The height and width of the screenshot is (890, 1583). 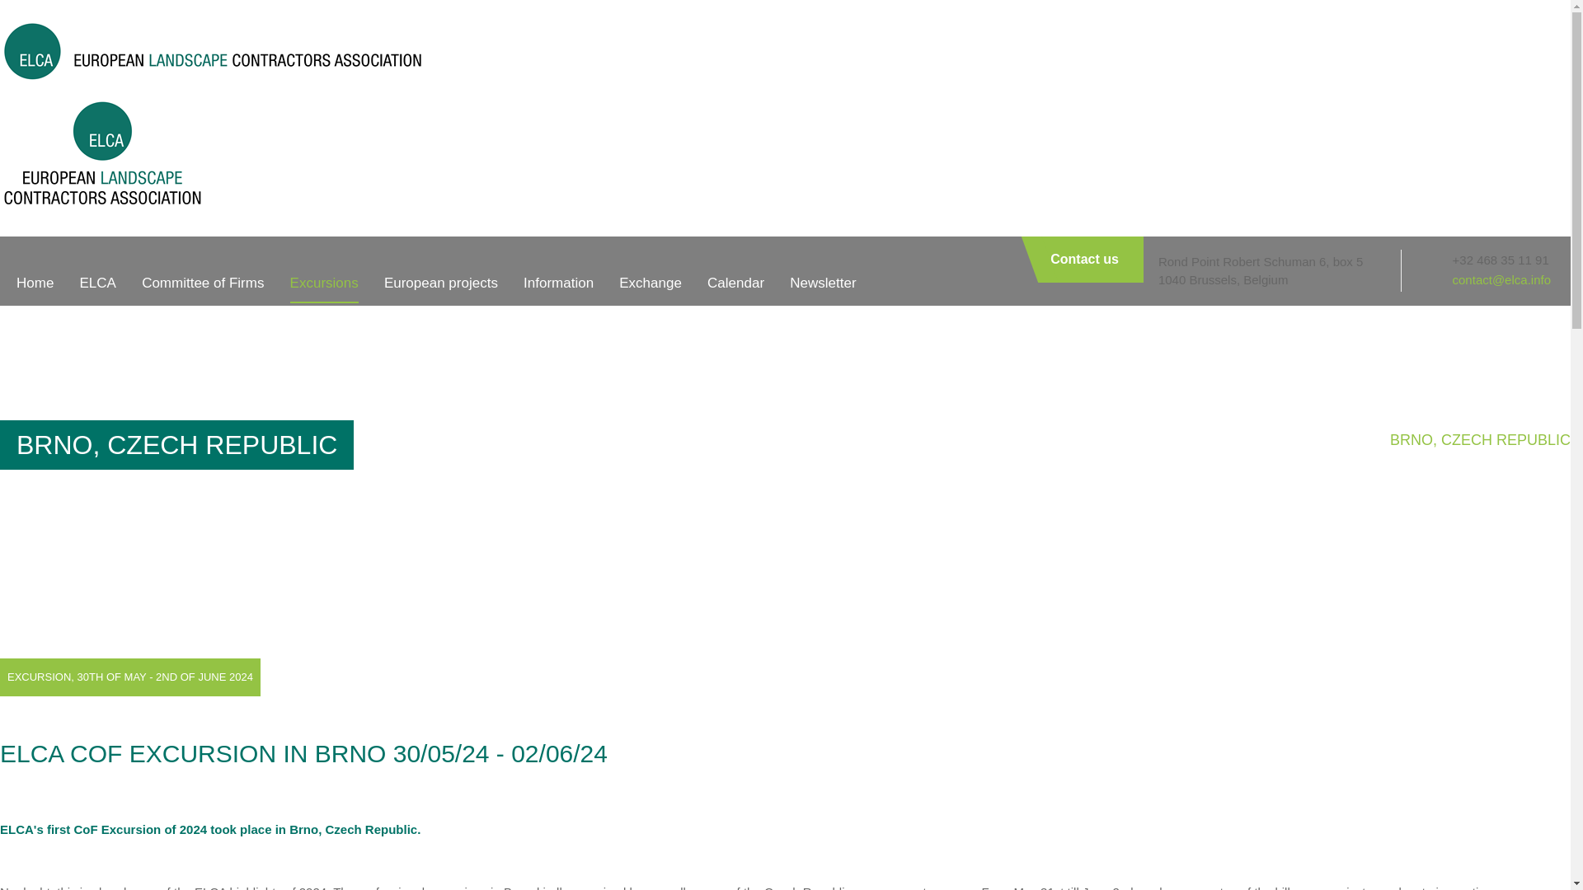 What do you see at coordinates (559, 283) in the screenshot?
I see `Information` at bounding box center [559, 283].